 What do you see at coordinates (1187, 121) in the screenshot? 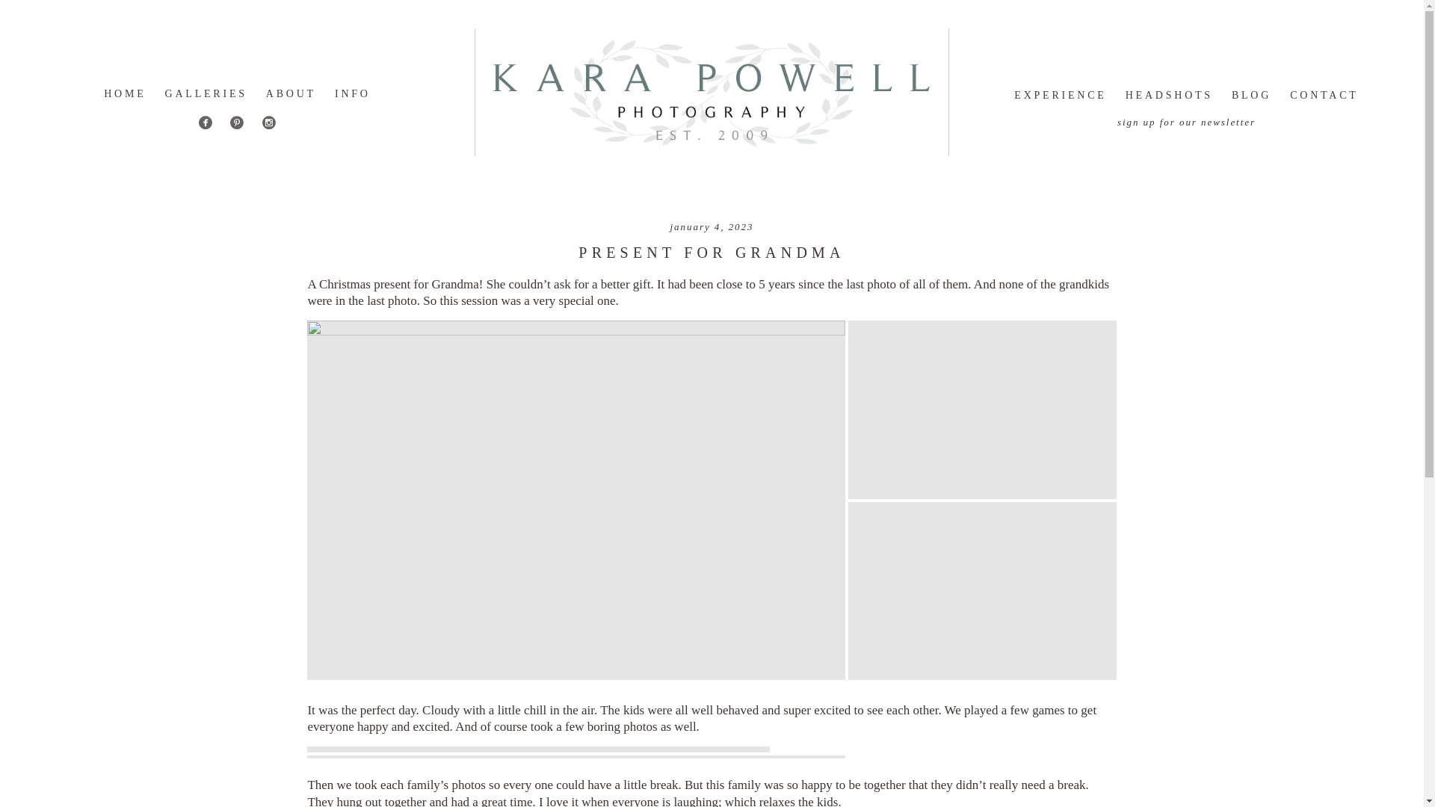
I see `sign up for our newsletter` at bounding box center [1187, 121].